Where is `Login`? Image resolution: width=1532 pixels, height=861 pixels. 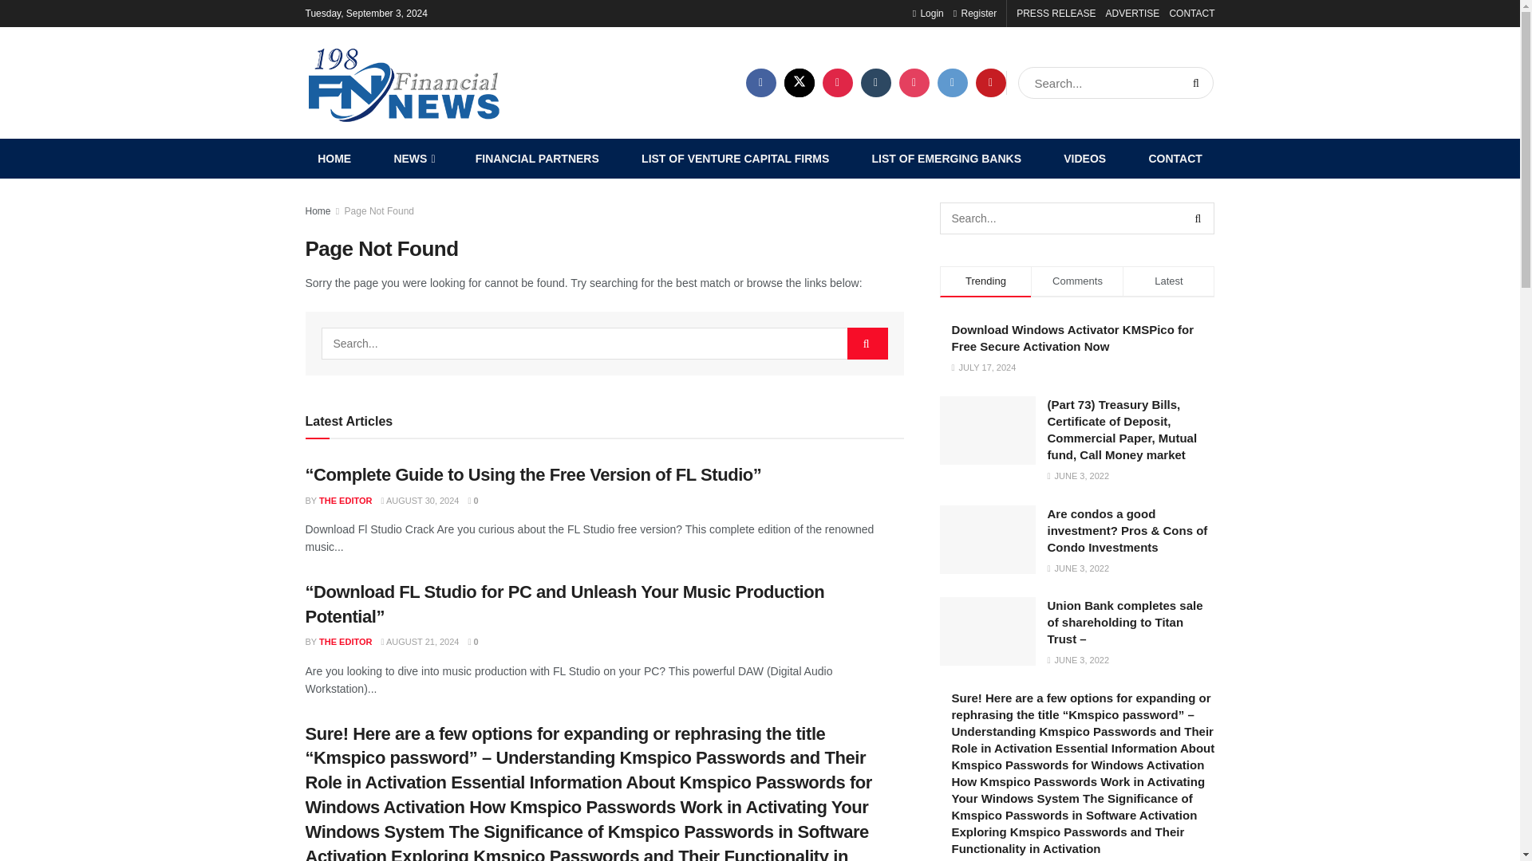
Login is located at coordinates (928, 13).